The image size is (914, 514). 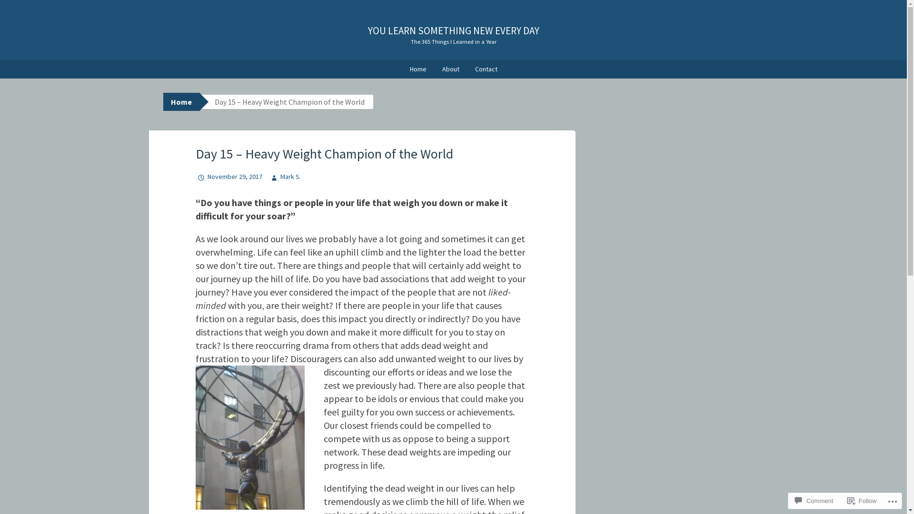 What do you see at coordinates (418, 69) in the screenshot?
I see `Home` at bounding box center [418, 69].